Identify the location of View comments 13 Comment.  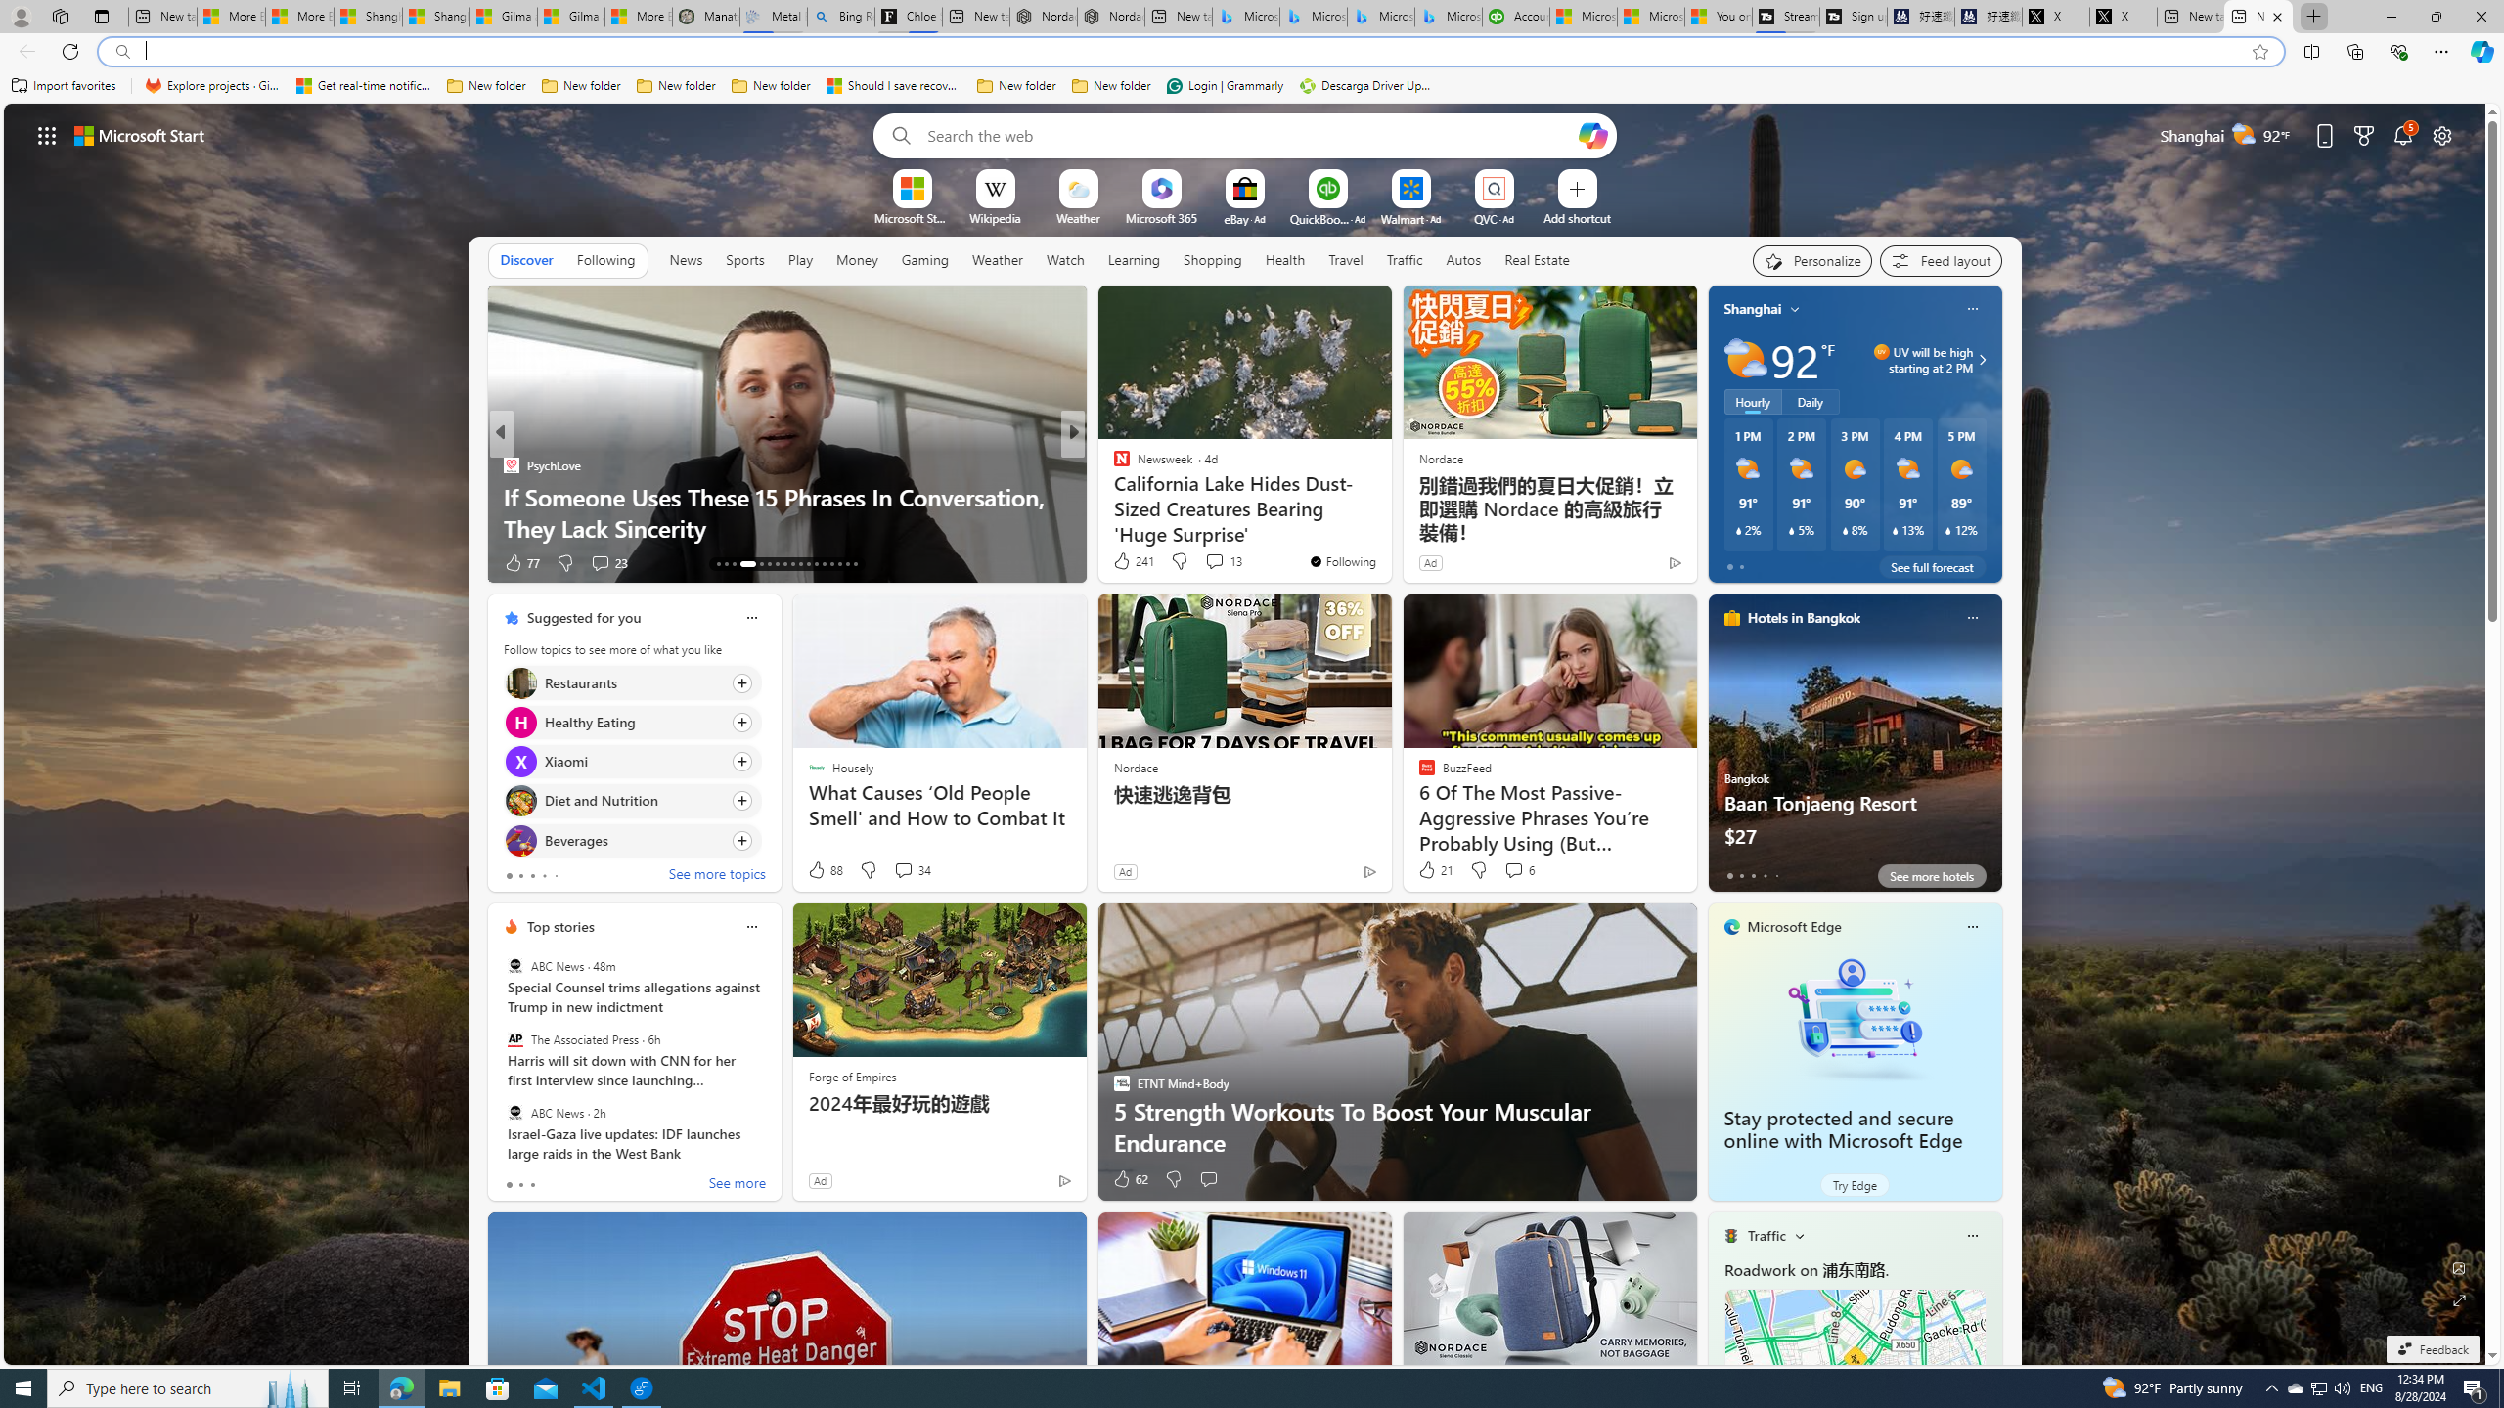
(1223, 561).